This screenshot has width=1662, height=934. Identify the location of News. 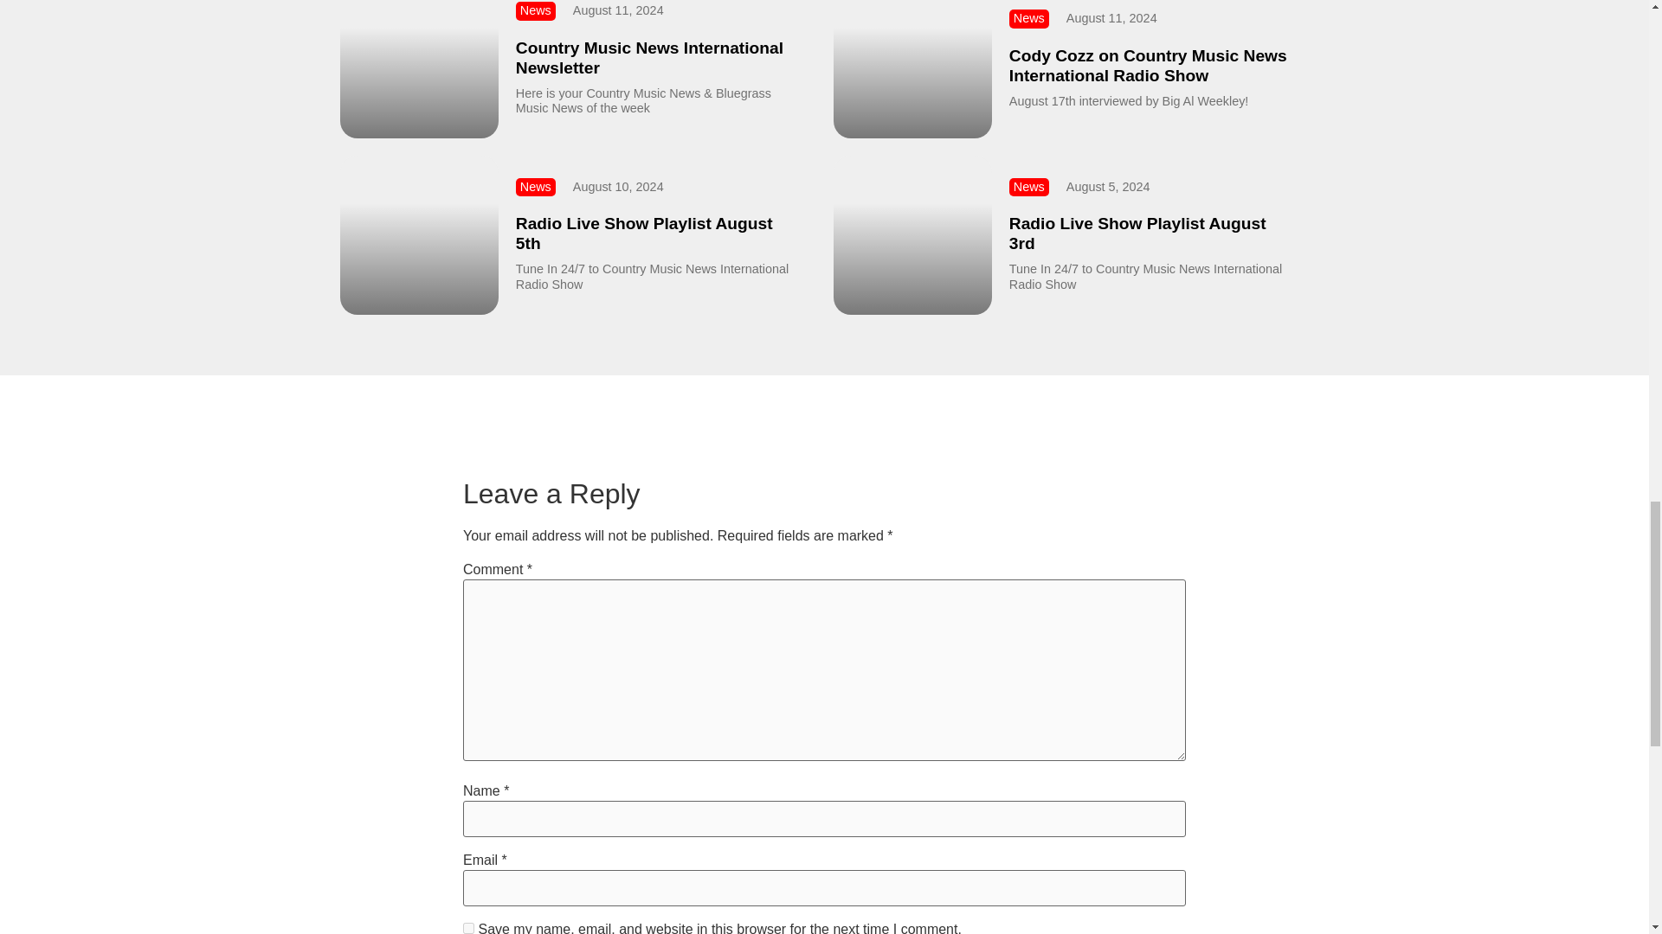
(1029, 187).